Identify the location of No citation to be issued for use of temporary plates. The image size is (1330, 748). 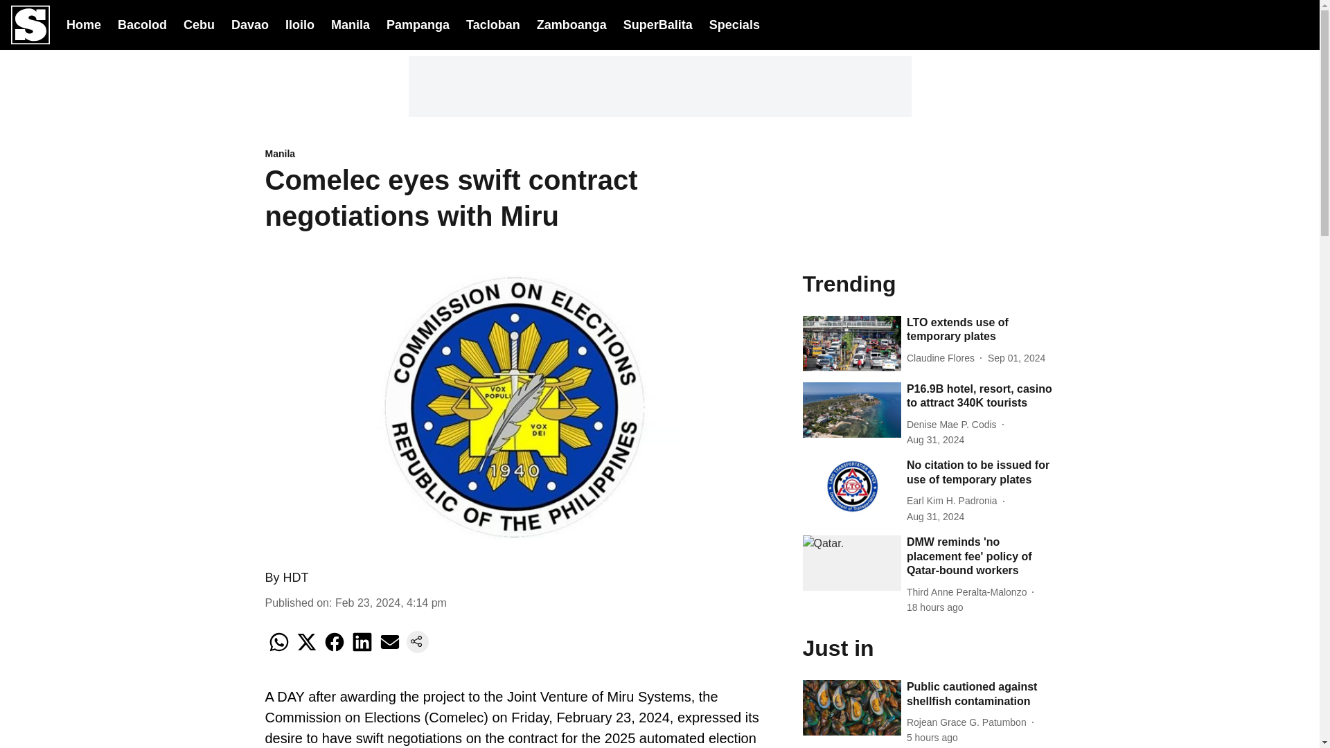
(981, 473).